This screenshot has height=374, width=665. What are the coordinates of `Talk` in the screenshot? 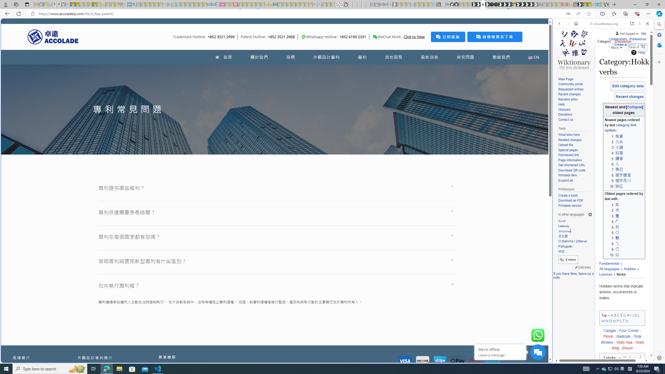 It's located at (643, 33).